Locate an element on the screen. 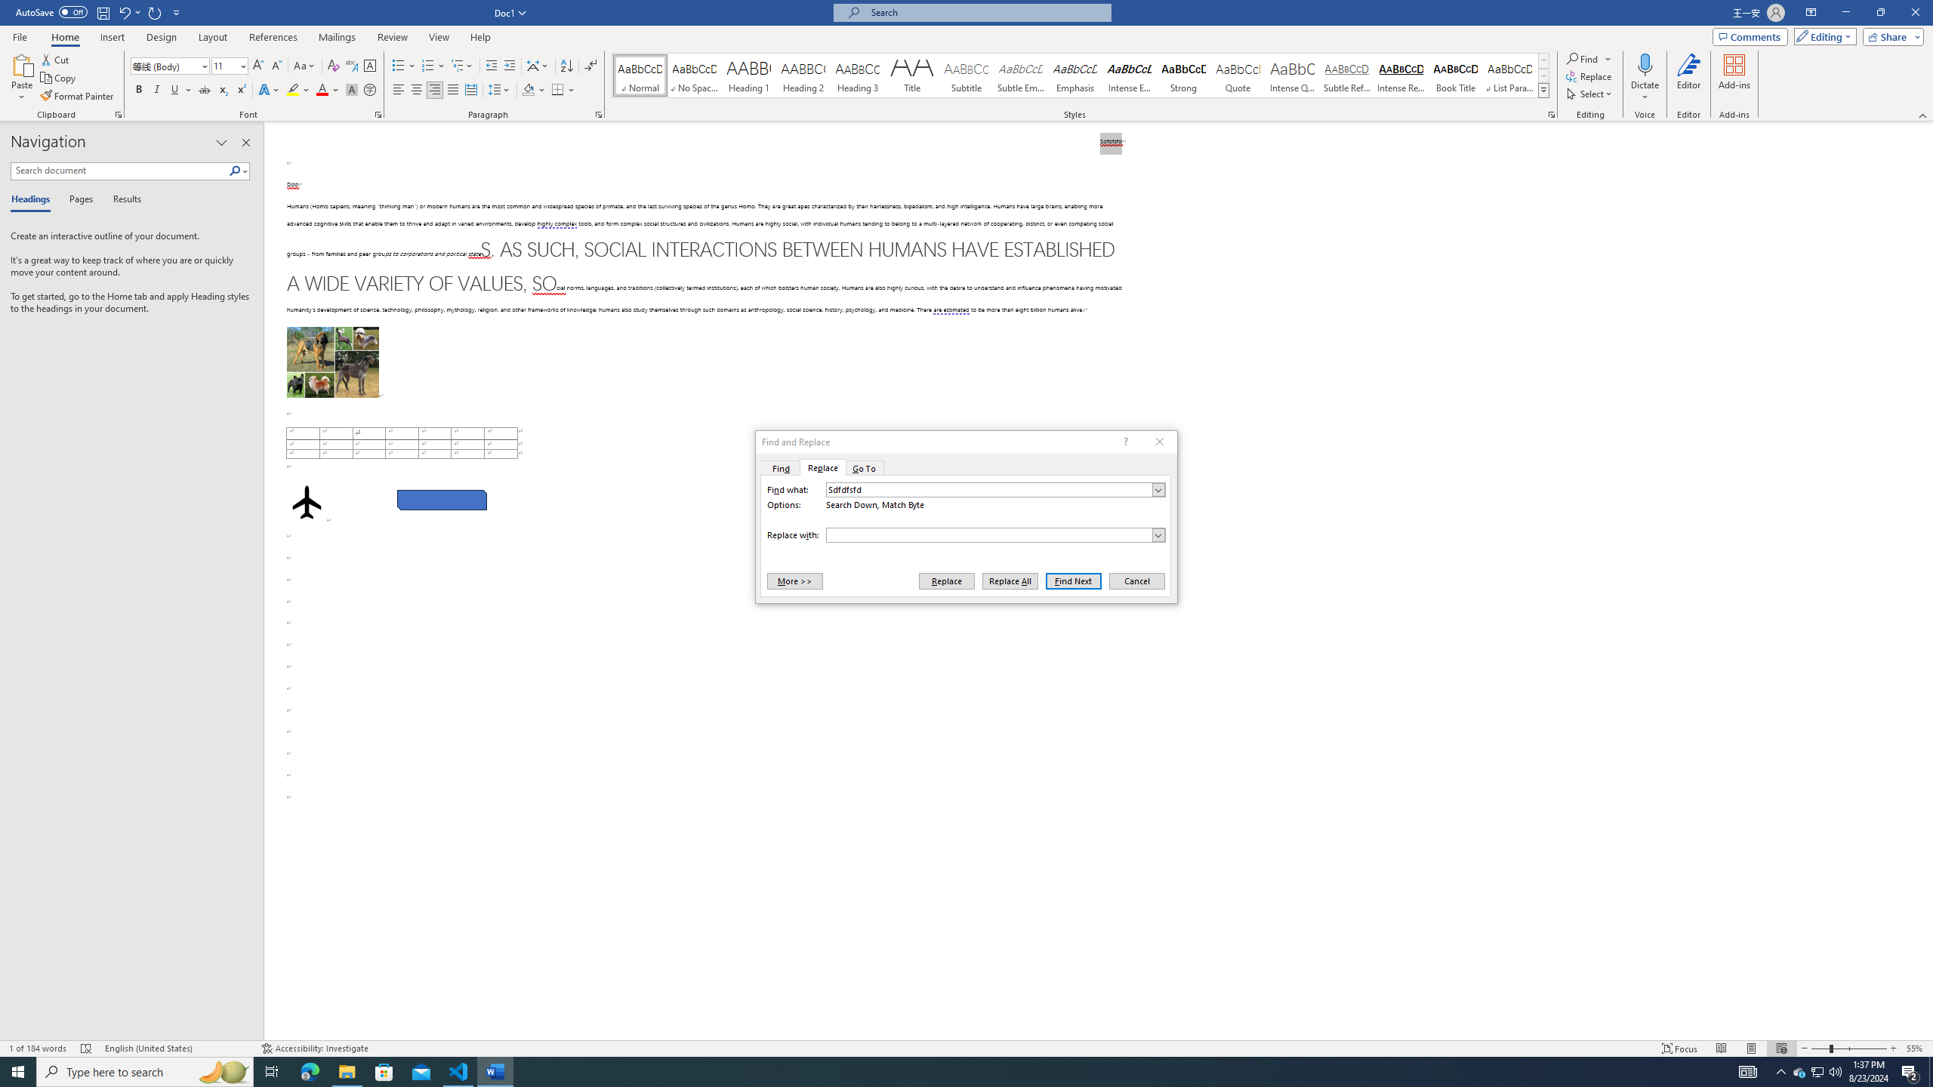  Office Clipboard... is located at coordinates (118, 115).